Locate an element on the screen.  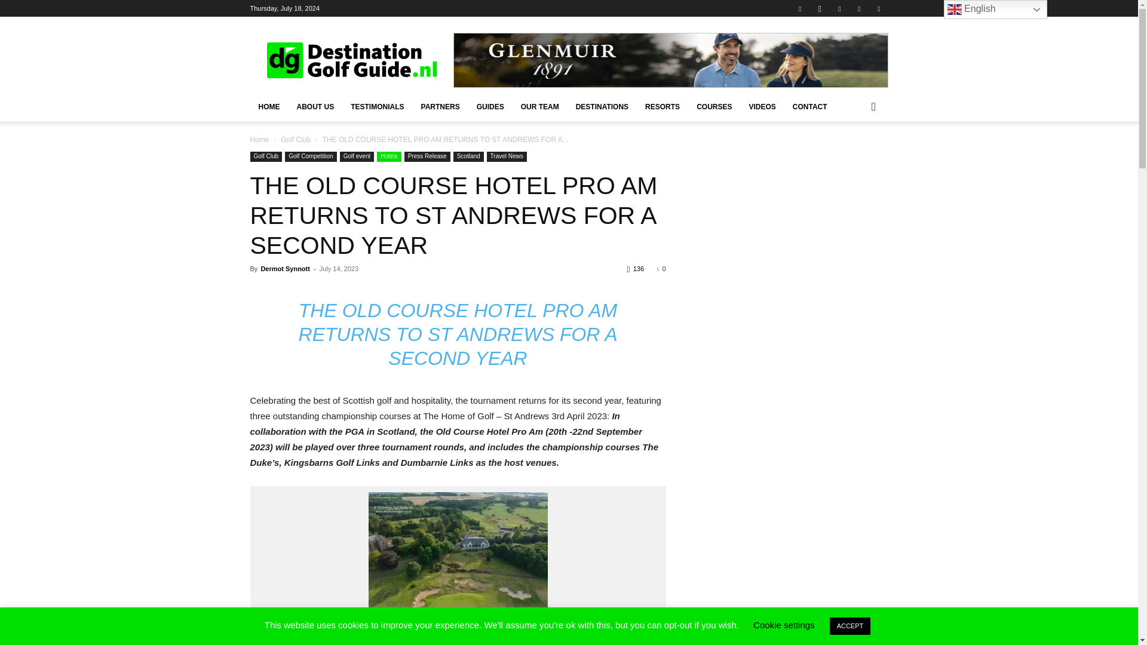
Youtube is located at coordinates (878, 8).